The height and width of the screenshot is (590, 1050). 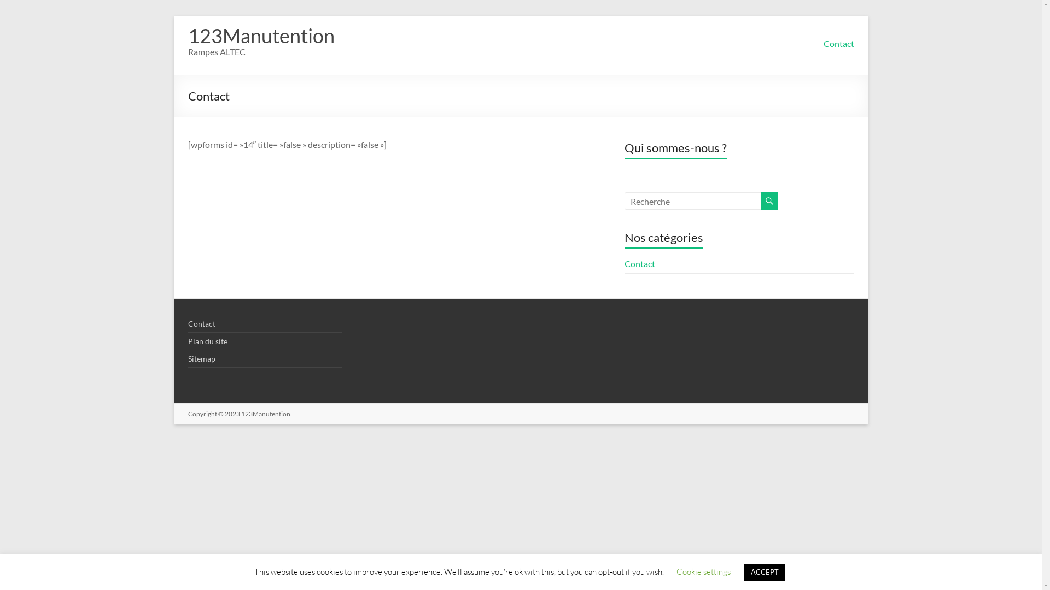 I want to click on Contact, so click(x=202, y=323).